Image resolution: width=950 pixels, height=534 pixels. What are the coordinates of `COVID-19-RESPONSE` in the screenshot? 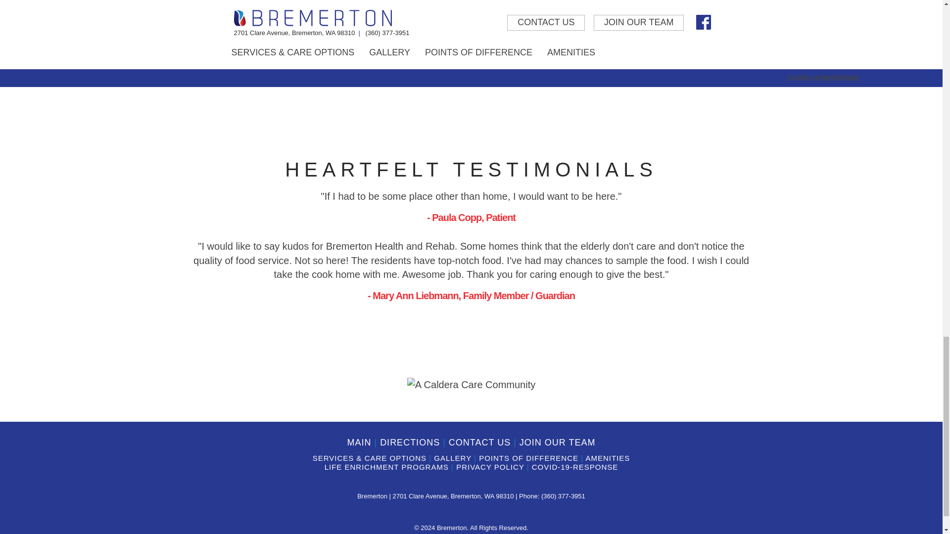 It's located at (575, 467).